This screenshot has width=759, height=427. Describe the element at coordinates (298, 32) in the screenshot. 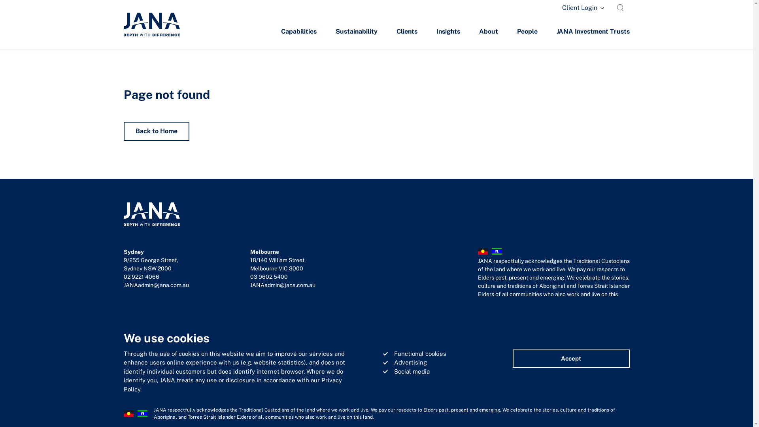

I see `Capabilities` at that location.